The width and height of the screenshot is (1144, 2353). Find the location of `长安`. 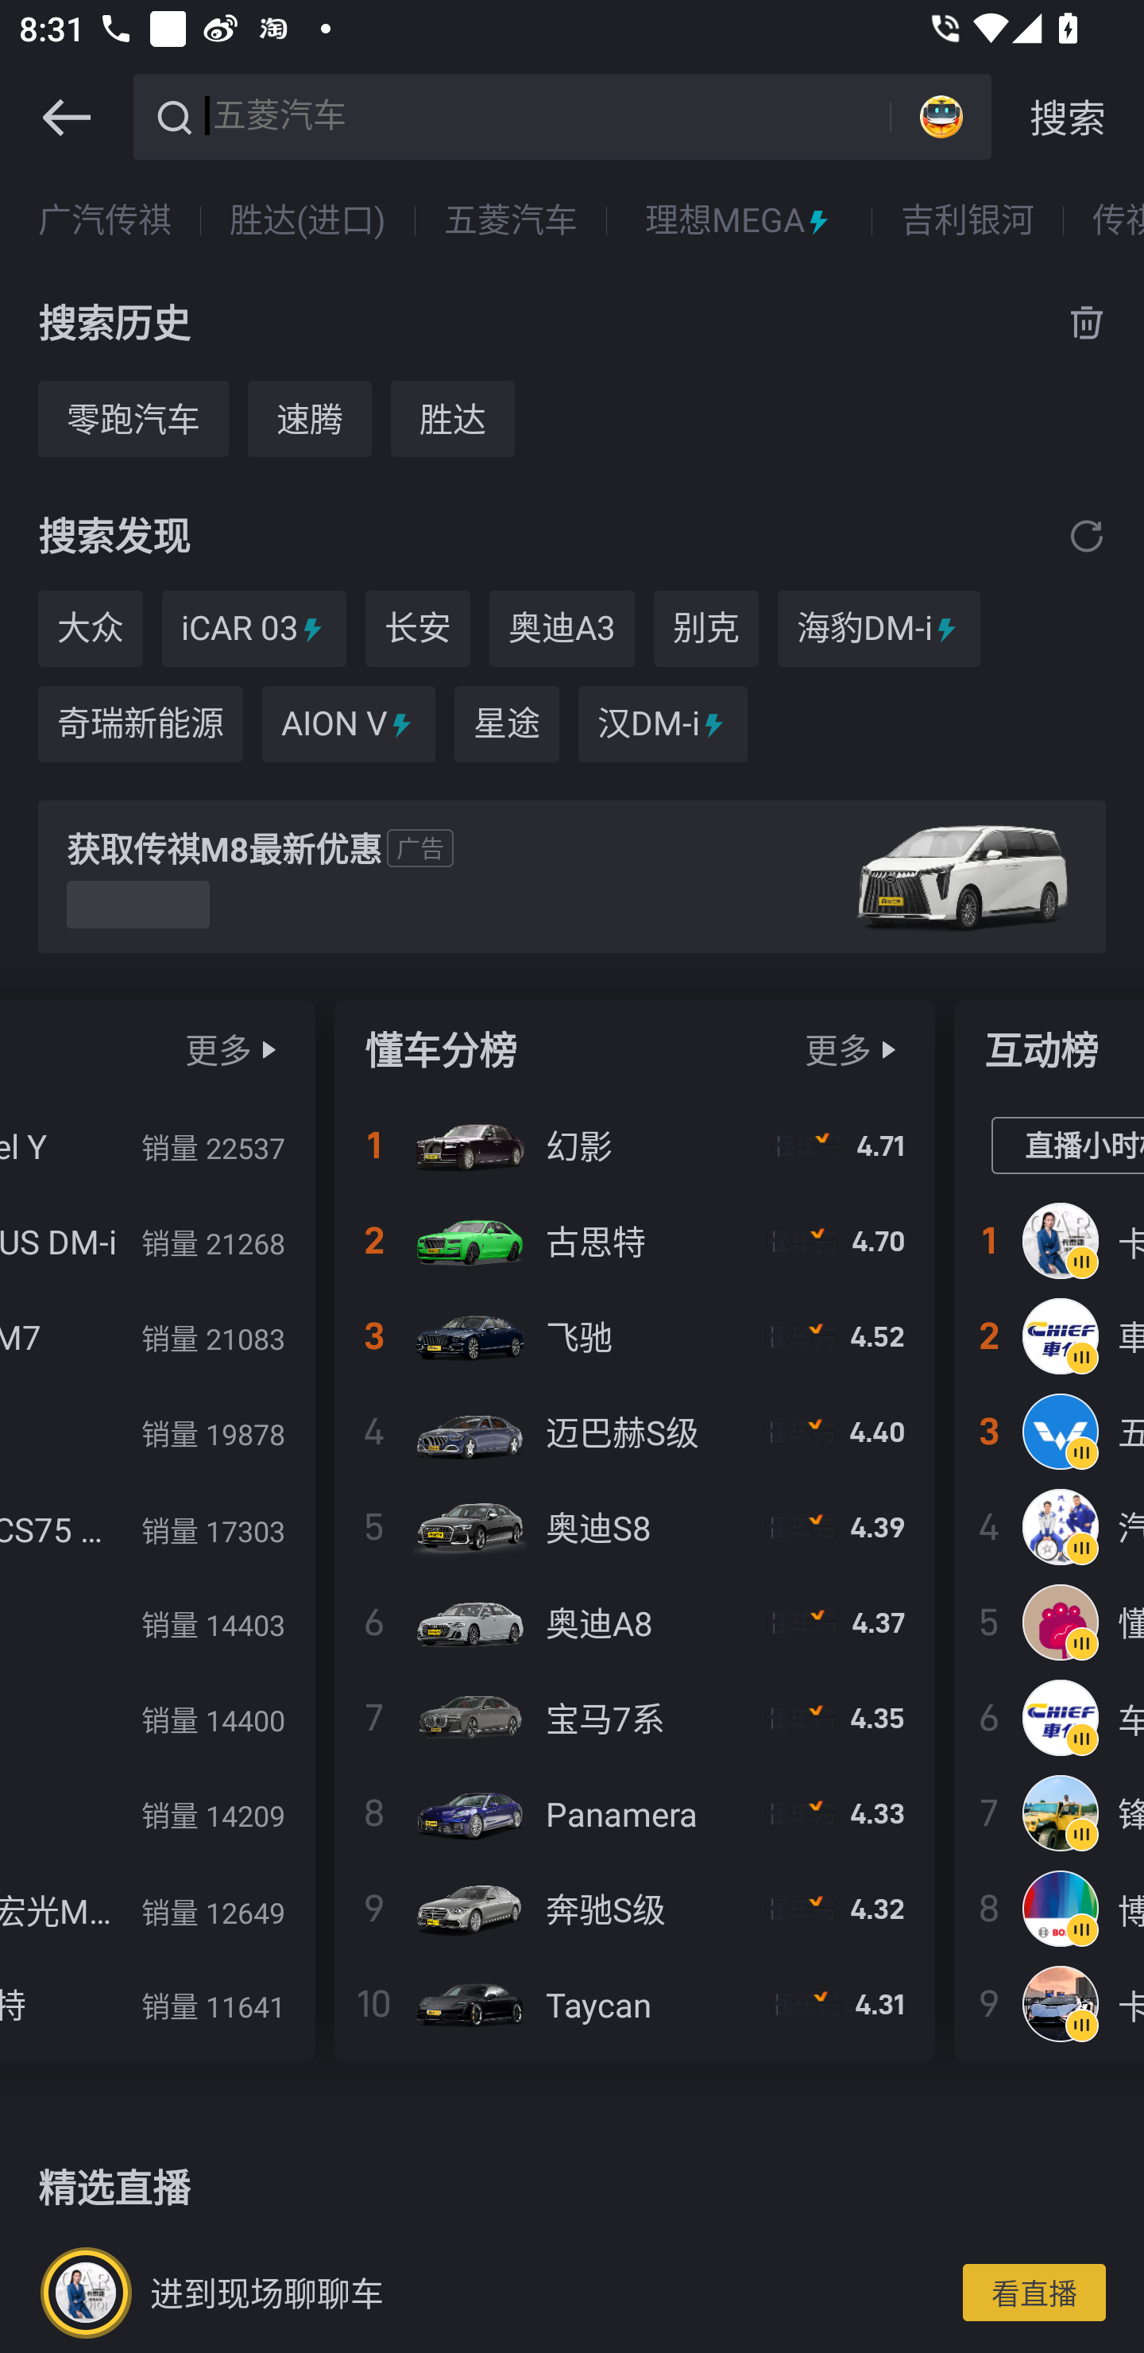

长安 is located at coordinates (417, 628).